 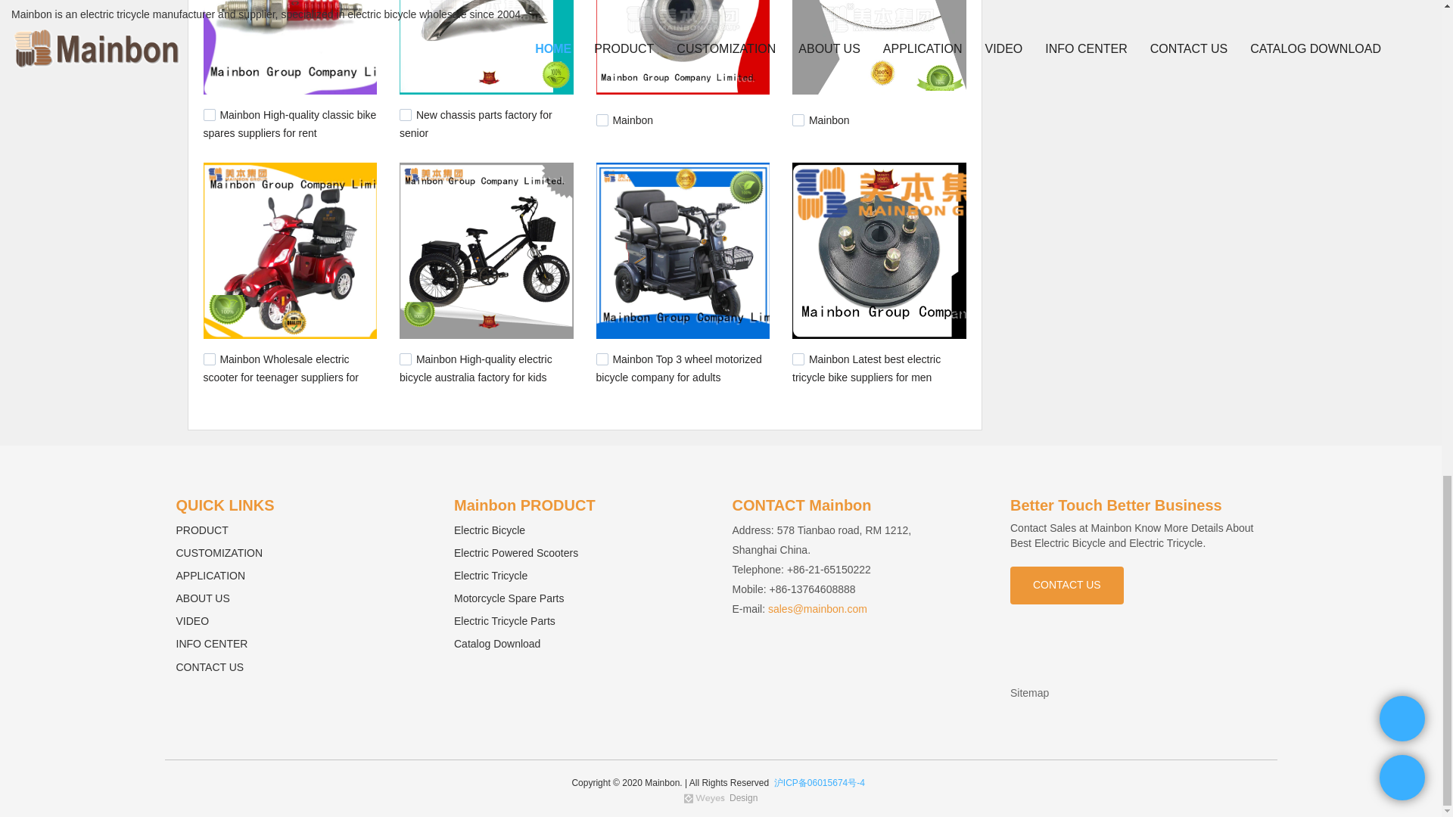 What do you see at coordinates (678, 368) in the screenshot?
I see `Mainbon Top 3 wheel motorized bicycle company for adults` at bounding box center [678, 368].